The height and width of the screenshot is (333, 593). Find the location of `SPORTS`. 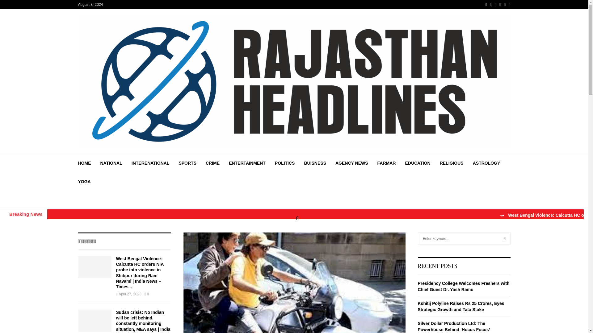

SPORTS is located at coordinates (187, 163).